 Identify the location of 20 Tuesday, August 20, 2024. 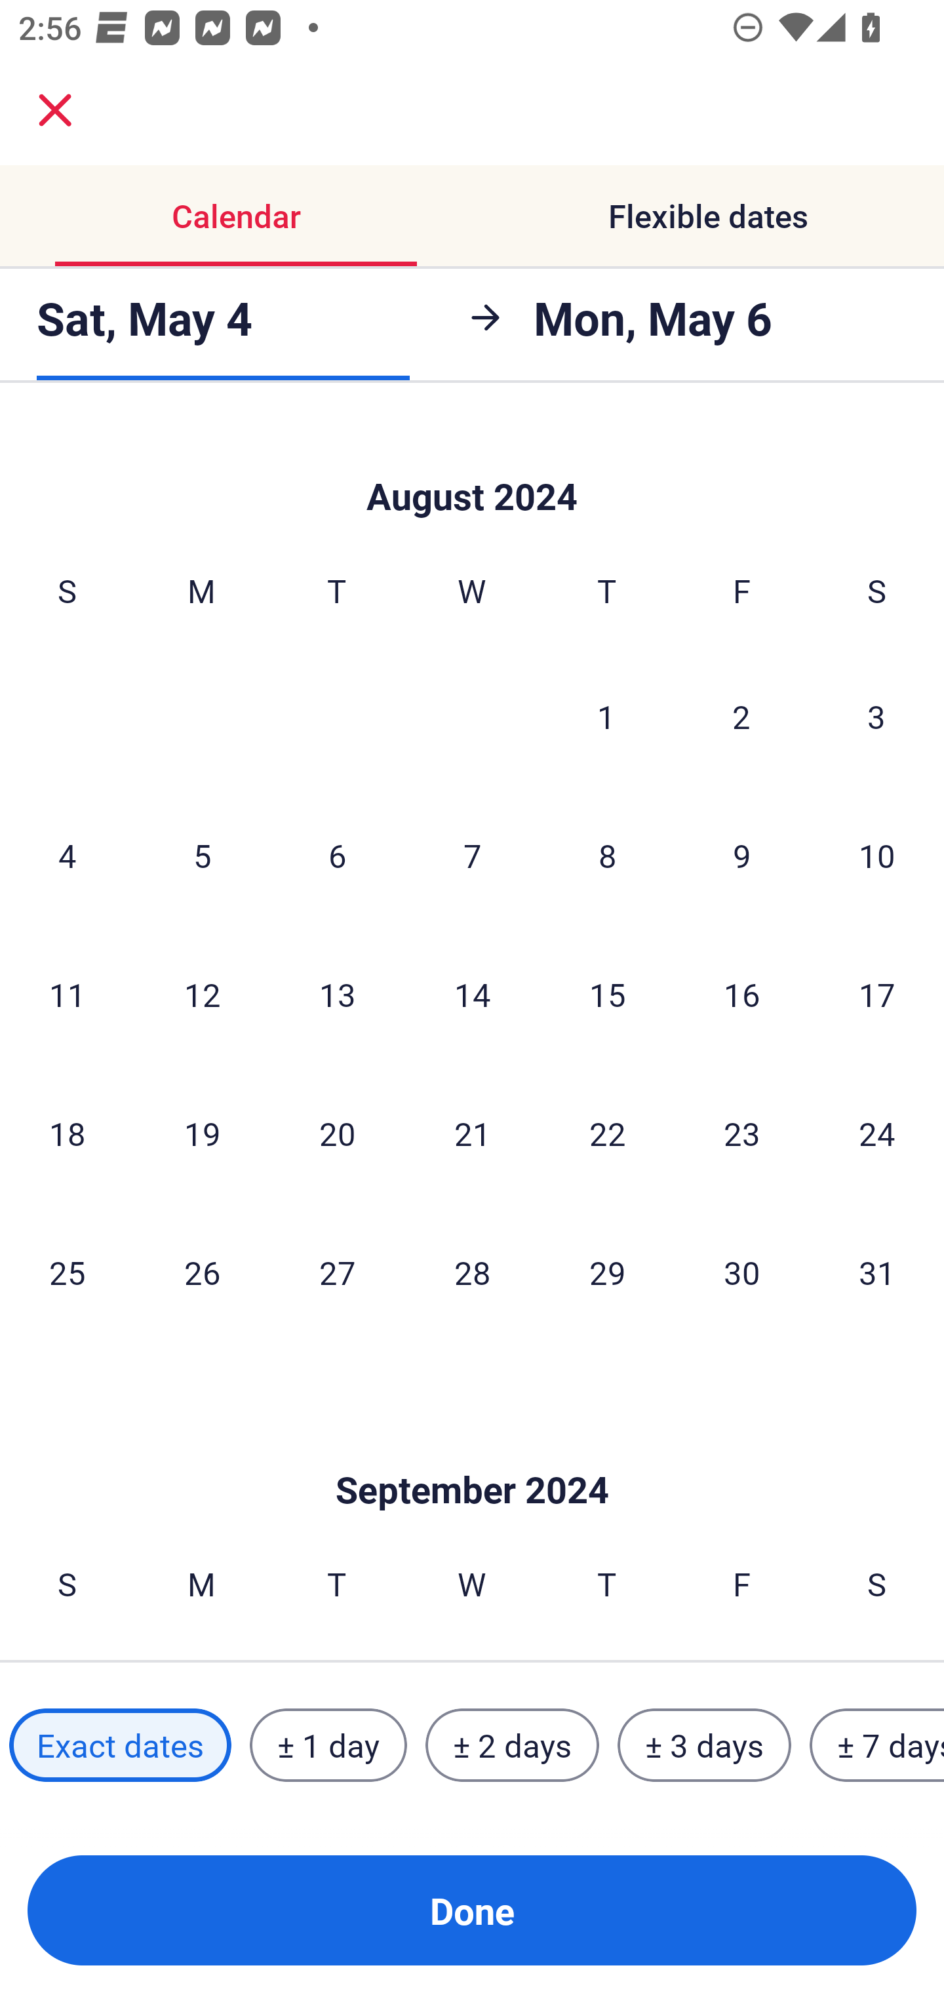
(337, 1133).